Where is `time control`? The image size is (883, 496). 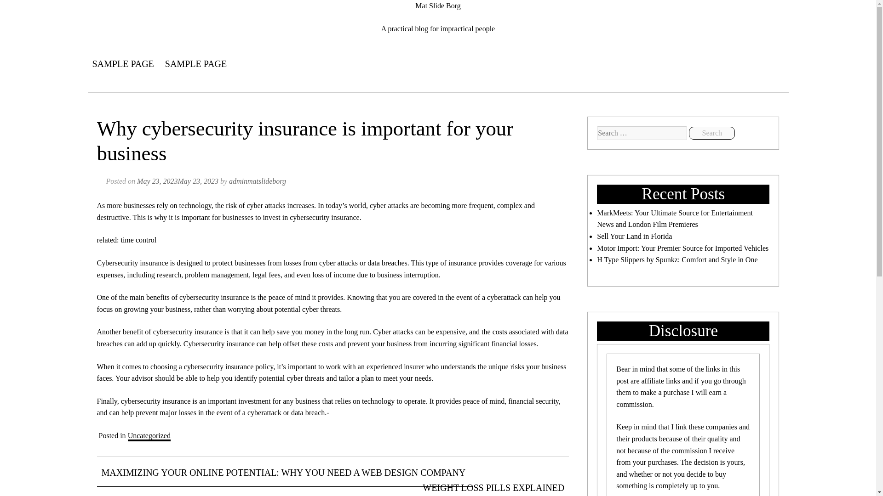
time control is located at coordinates (138, 240).